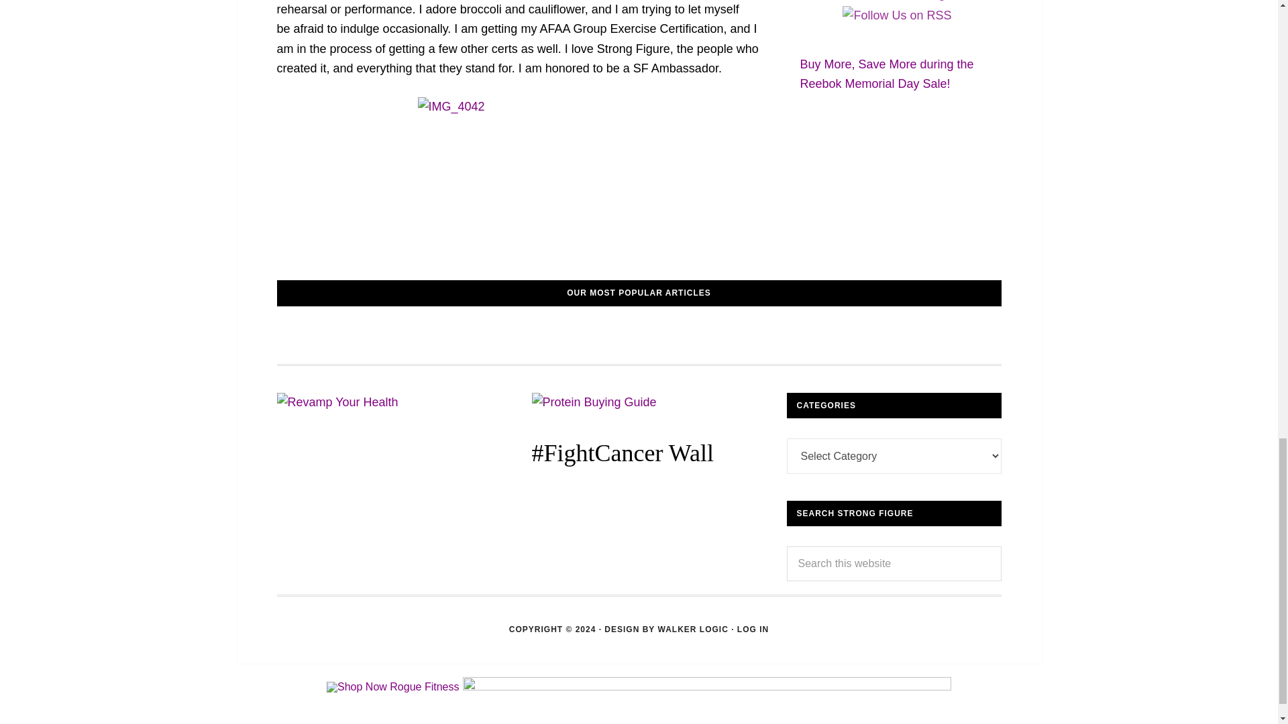 This screenshot has width=1288, height=724. Describe the element at coordinates (897, 2) in the screenshot. I see `Follow Us on Instagram` at that location.